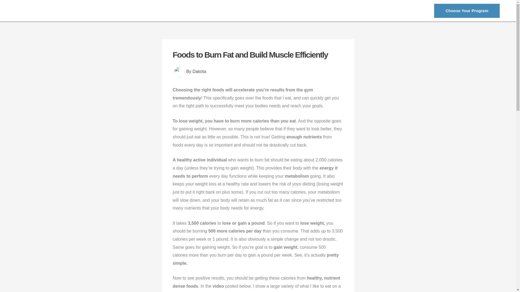 The width and height of the screenshot is (520, 292). What do you see at coordinates (199, 71) in the screenshot?
I see `Dakota` at bounding box center [199, 71].